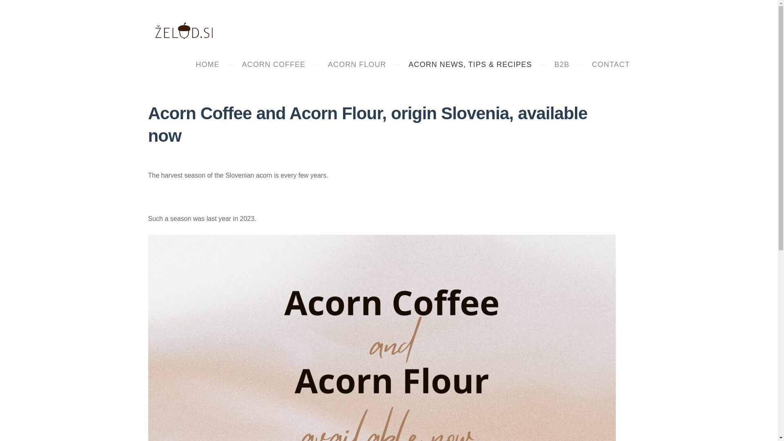 The image size is (784, 441). What do you see at coordinates (562, 65) in the screenshot?
I see `B2B` at bounding box center [562, 65].